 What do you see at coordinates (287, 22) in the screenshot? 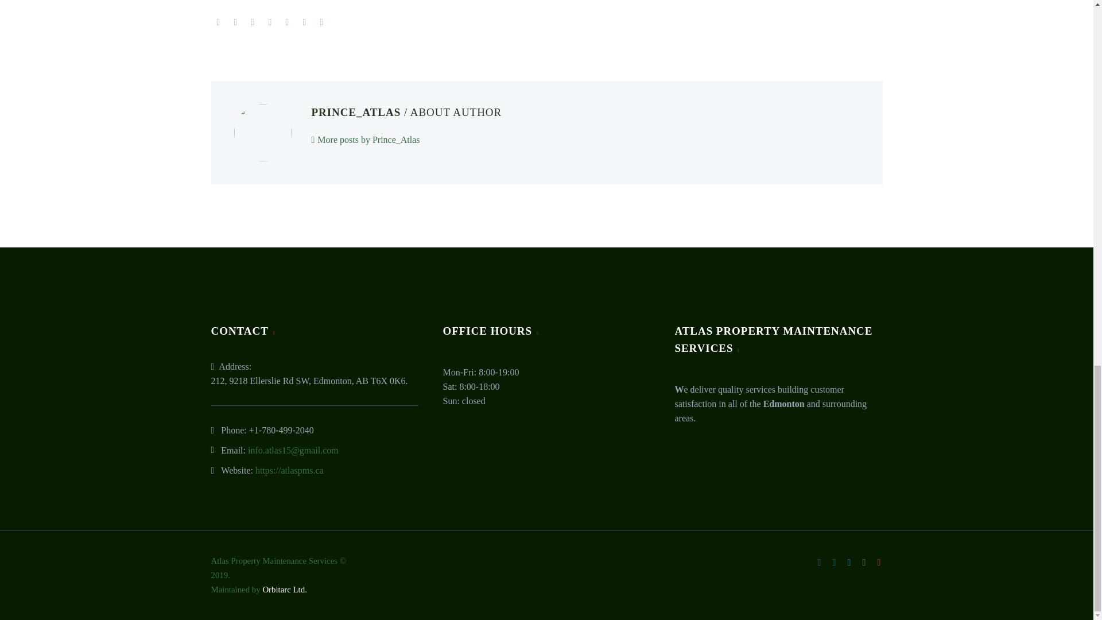
I see `Tumblr` at bounding box center [287, 22].